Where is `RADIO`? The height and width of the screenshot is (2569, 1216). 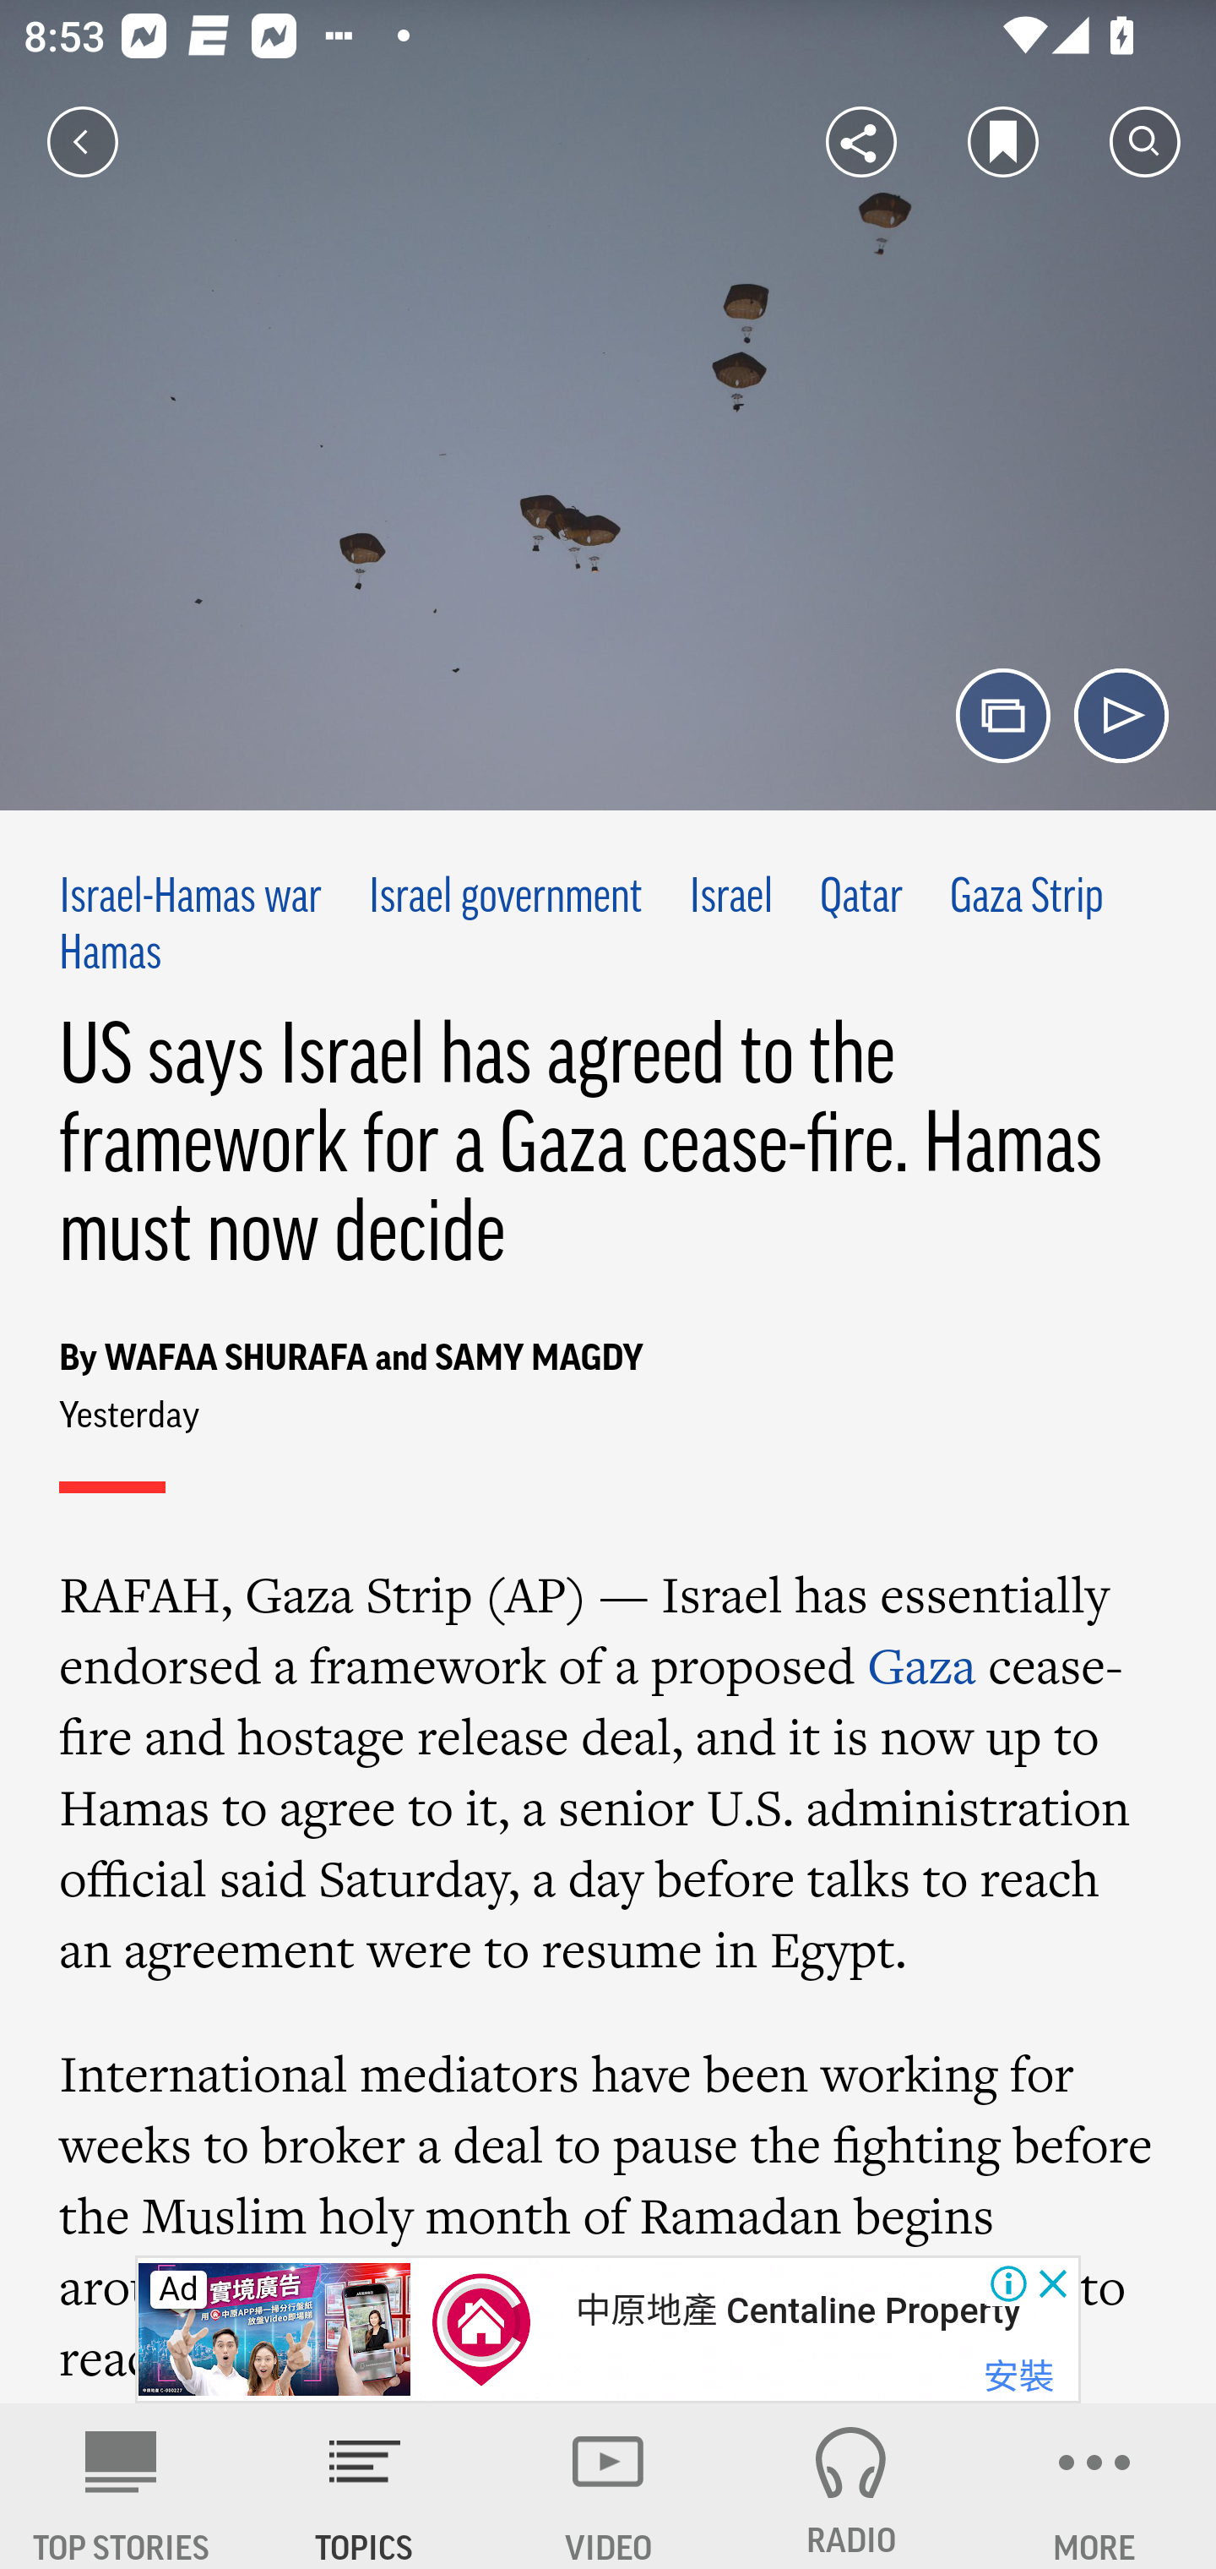 RADIO is located at coordinates (851, 2486).